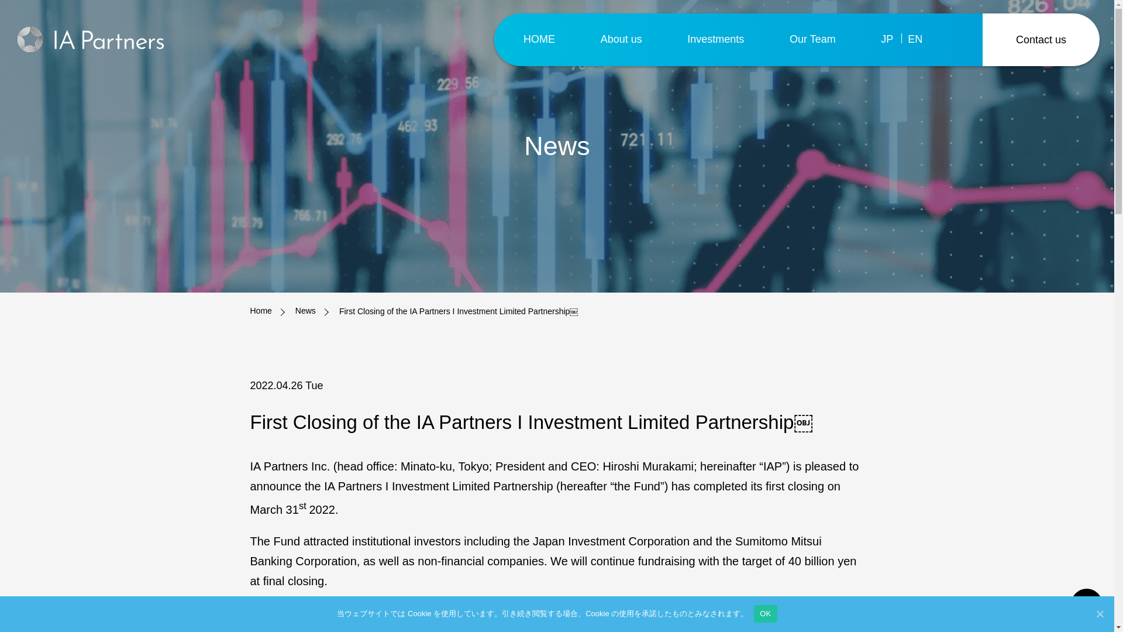  Describe the element at coordinates (539, 39) in the screenshot. I see `HOME` at that location.